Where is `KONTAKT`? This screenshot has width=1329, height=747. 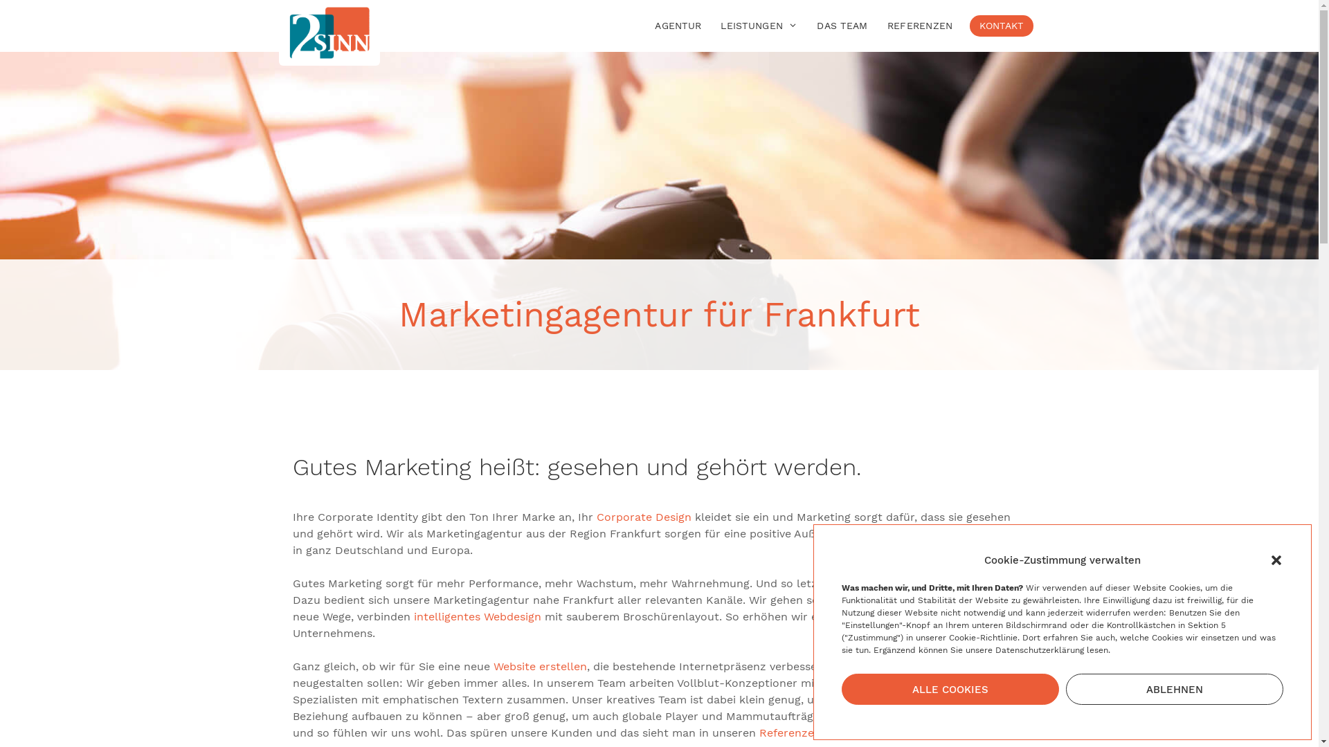 KONTAKT is located at coordinates (1002, 26).